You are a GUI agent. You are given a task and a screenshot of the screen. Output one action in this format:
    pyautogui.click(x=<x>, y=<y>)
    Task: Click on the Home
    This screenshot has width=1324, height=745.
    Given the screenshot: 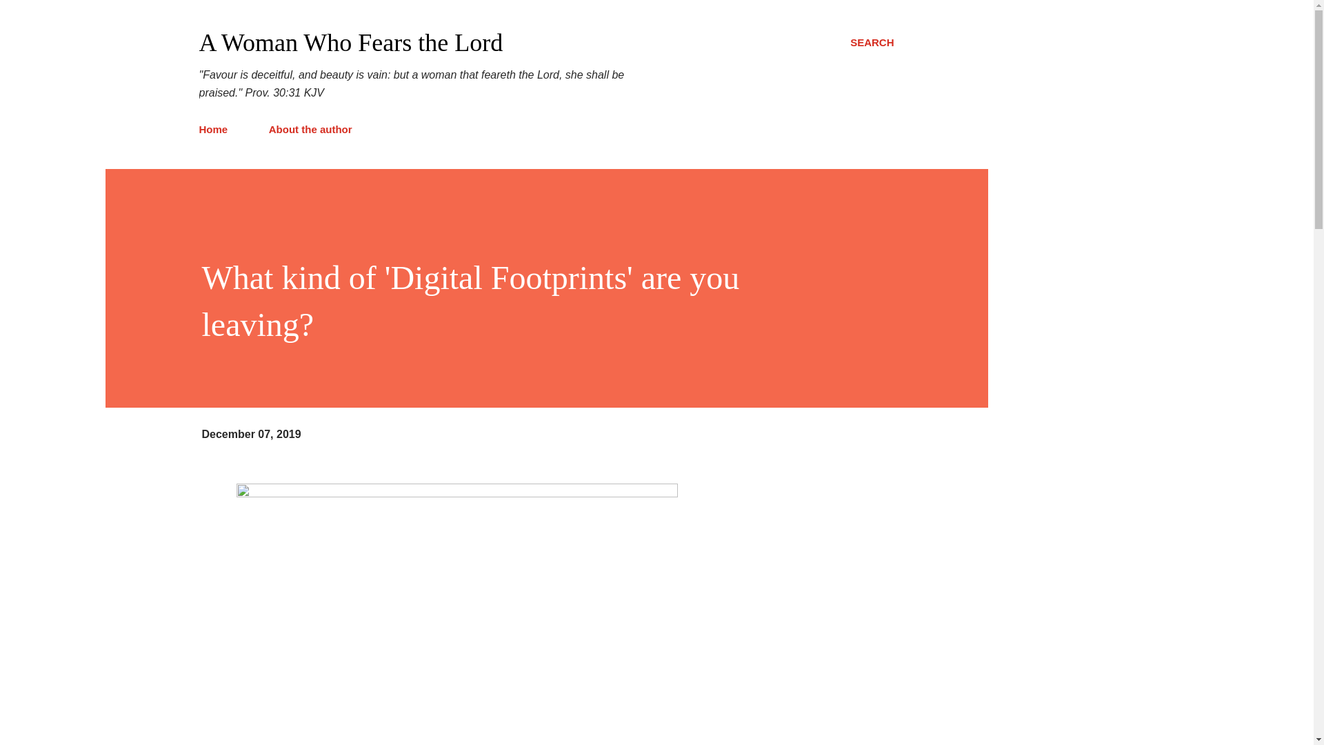 What is the action you would take?
    pyautogui.click(x=217, y=130)
    